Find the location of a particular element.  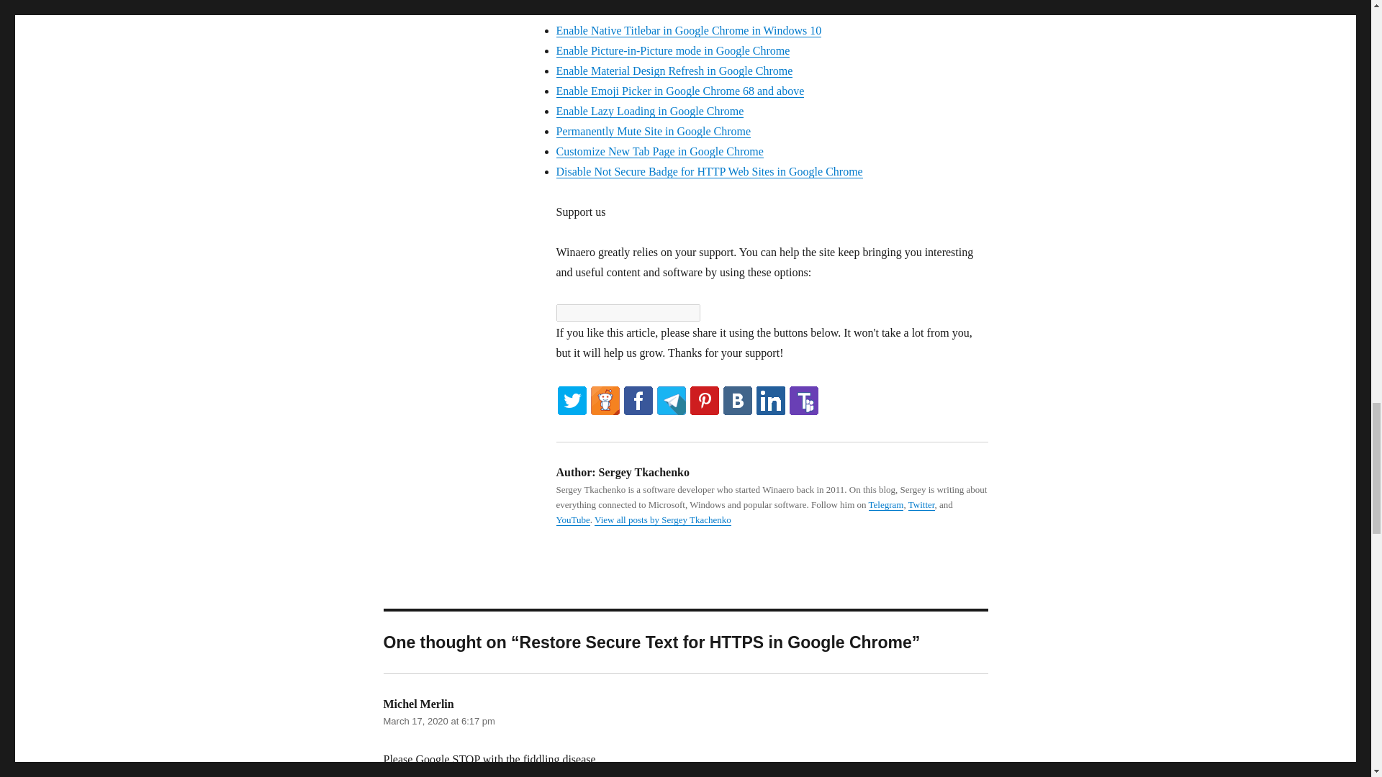

Enable Lazy Loading in Google Chrome is located at coordinates (649, 111).